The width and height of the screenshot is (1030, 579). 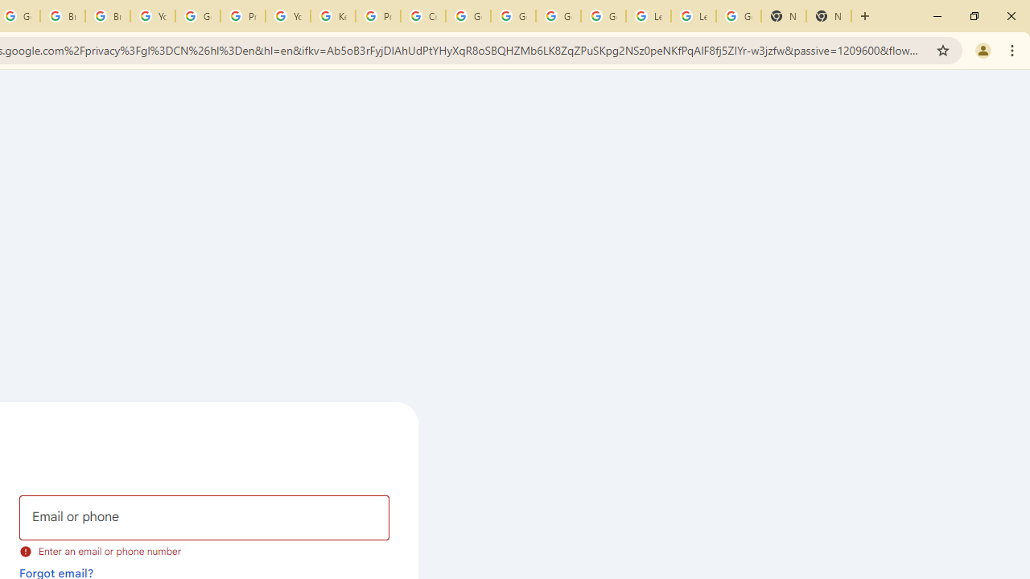 What do you see at coordinates (204, 518) in the screenshot?
I see `Email or phone` at bounding box center [204, 518].